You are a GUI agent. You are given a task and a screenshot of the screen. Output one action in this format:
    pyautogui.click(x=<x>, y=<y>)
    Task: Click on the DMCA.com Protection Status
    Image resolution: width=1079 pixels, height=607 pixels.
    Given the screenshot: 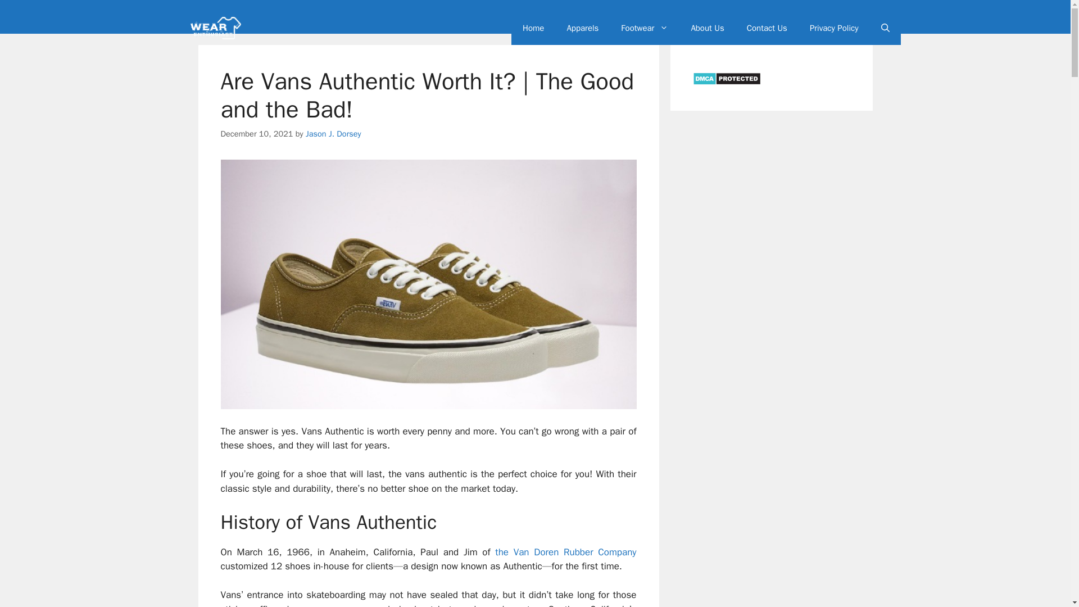 What is the action you would take?
    pyautogui.click(x=726, y=83)
    